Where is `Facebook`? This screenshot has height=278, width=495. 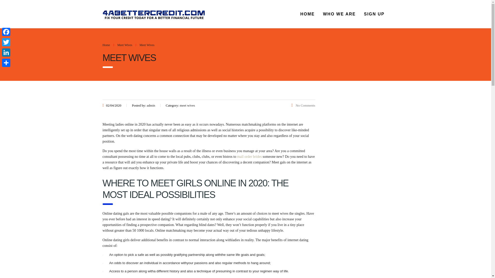
Facebook is located at coordinates (6, 32).